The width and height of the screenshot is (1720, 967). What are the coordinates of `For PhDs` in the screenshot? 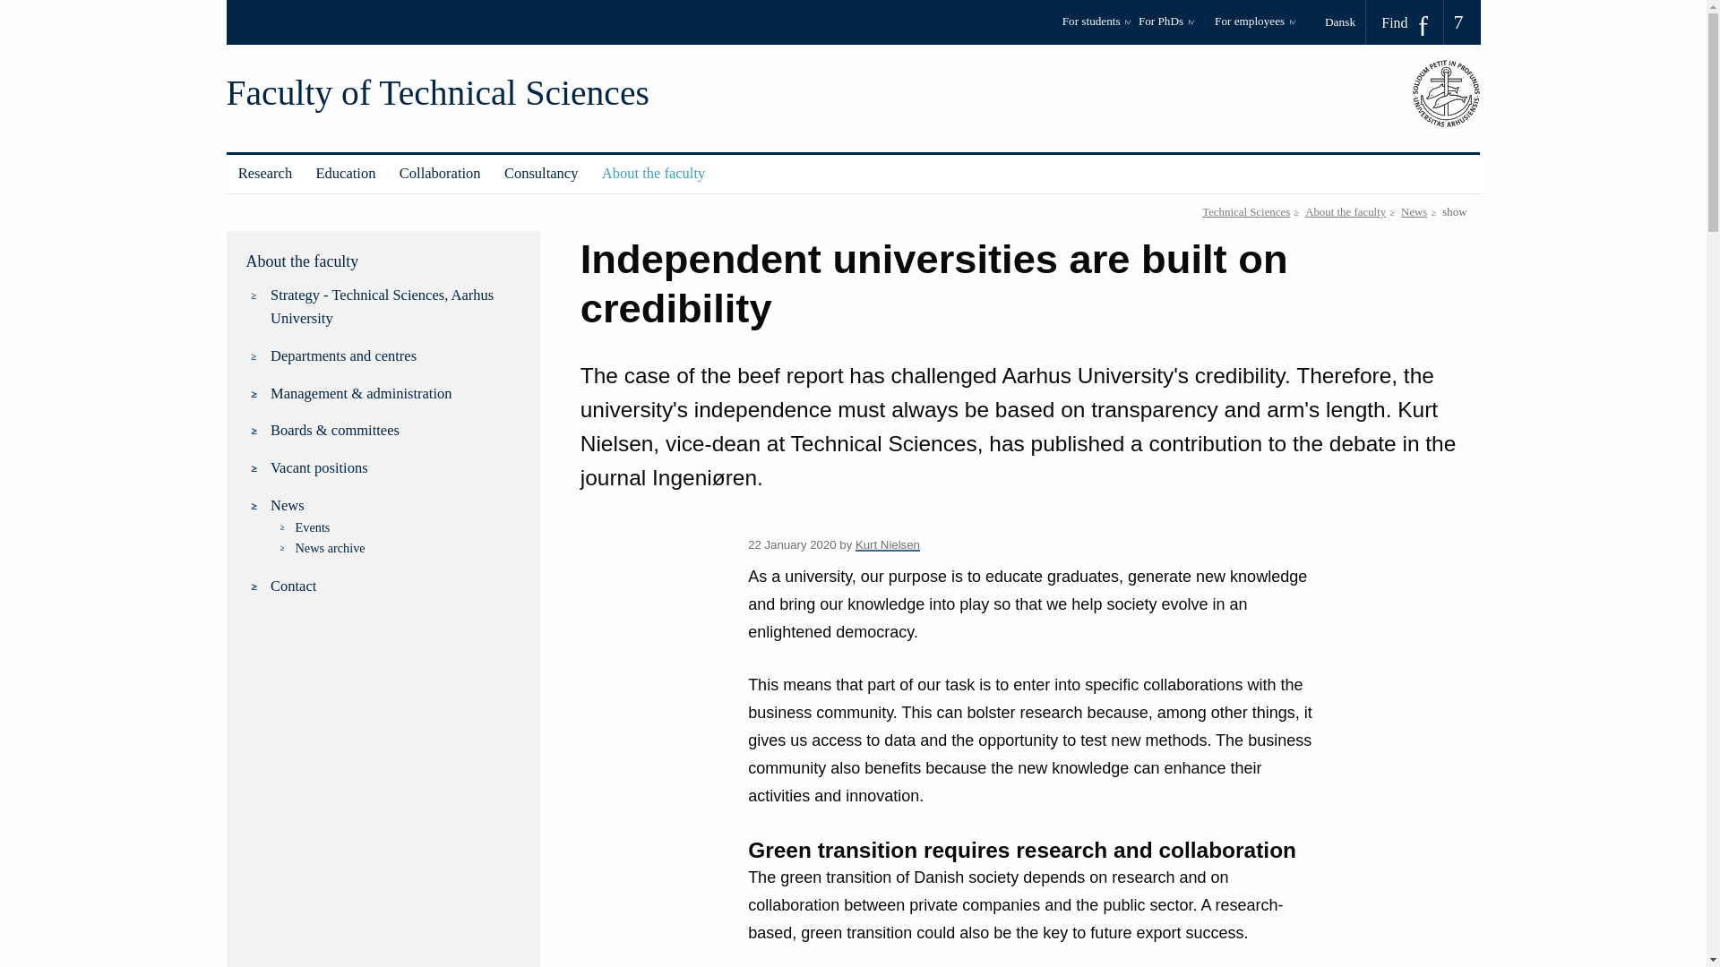 It's located at (1173, 27).